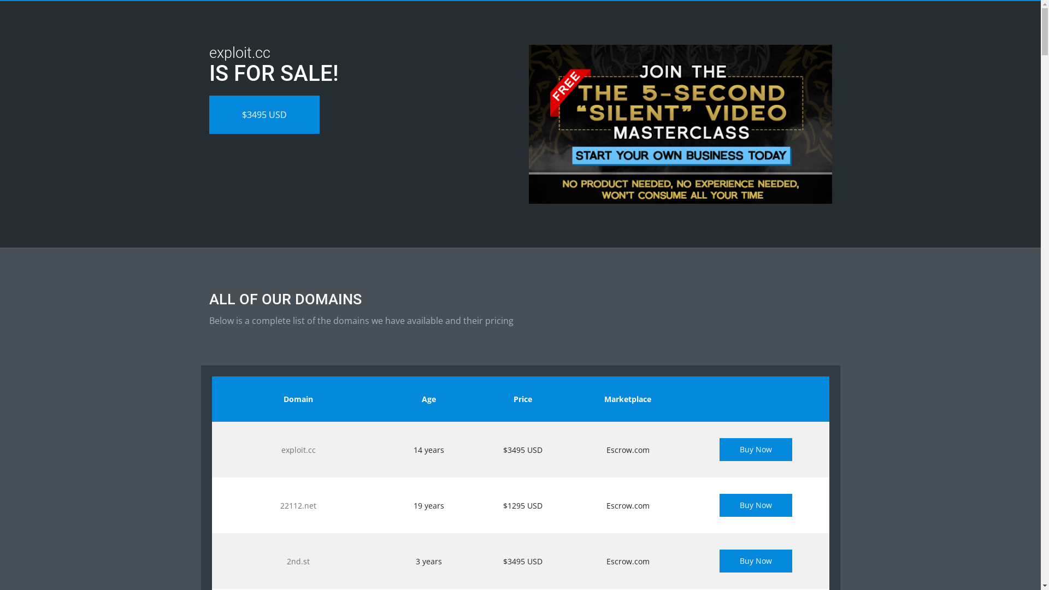  What do you see at coordinates (298, 450) in the screenshot?
I see `exploit.cc` at bounding box center [298, 450].